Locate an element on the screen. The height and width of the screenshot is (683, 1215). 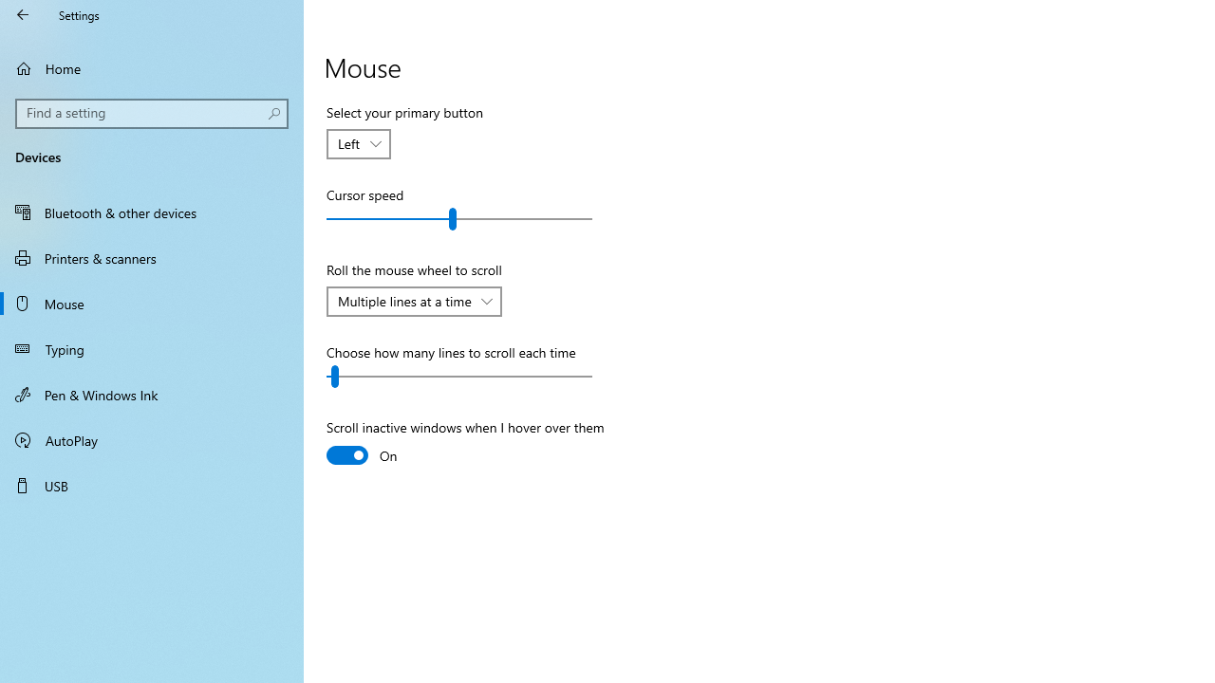
Scroll inactive windows when I hover over them is located at coordinates (465, 444).